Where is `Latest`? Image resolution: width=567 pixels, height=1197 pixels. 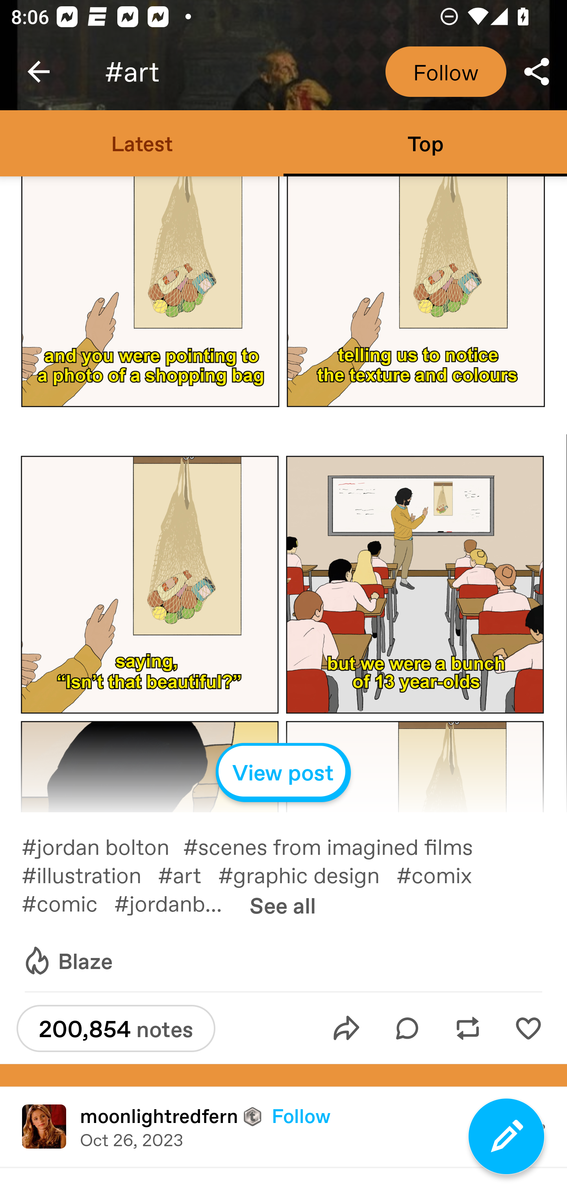
Latest is located at coordinates (142, 143).